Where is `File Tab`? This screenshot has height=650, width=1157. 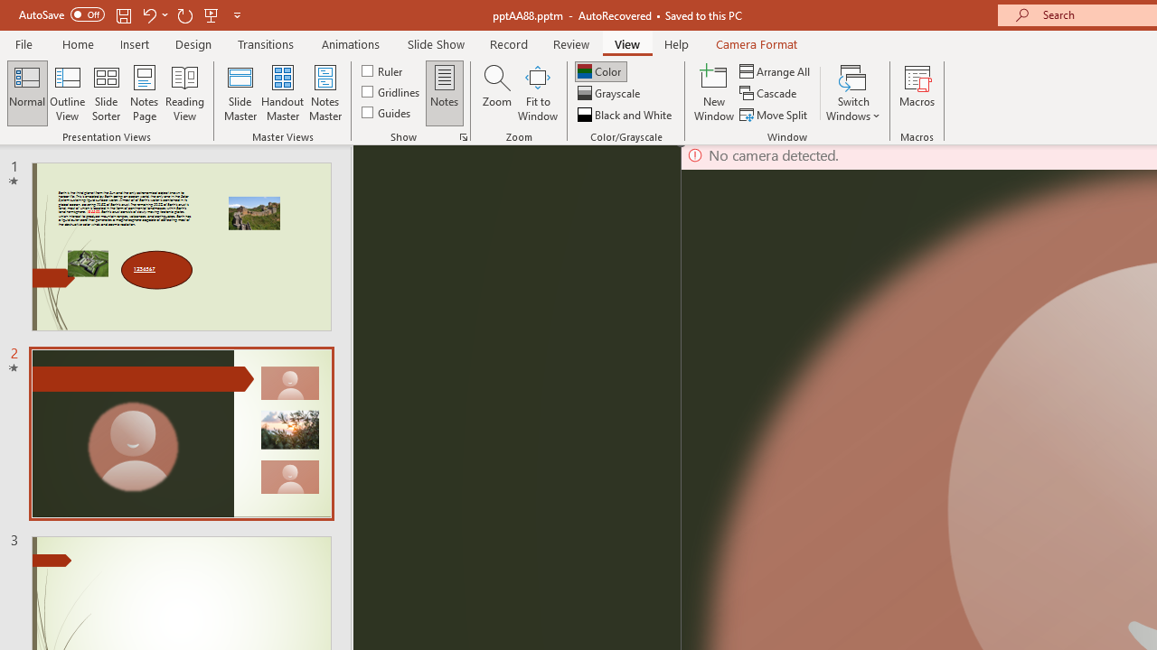 File Tab is located at coordinates (24, 43).